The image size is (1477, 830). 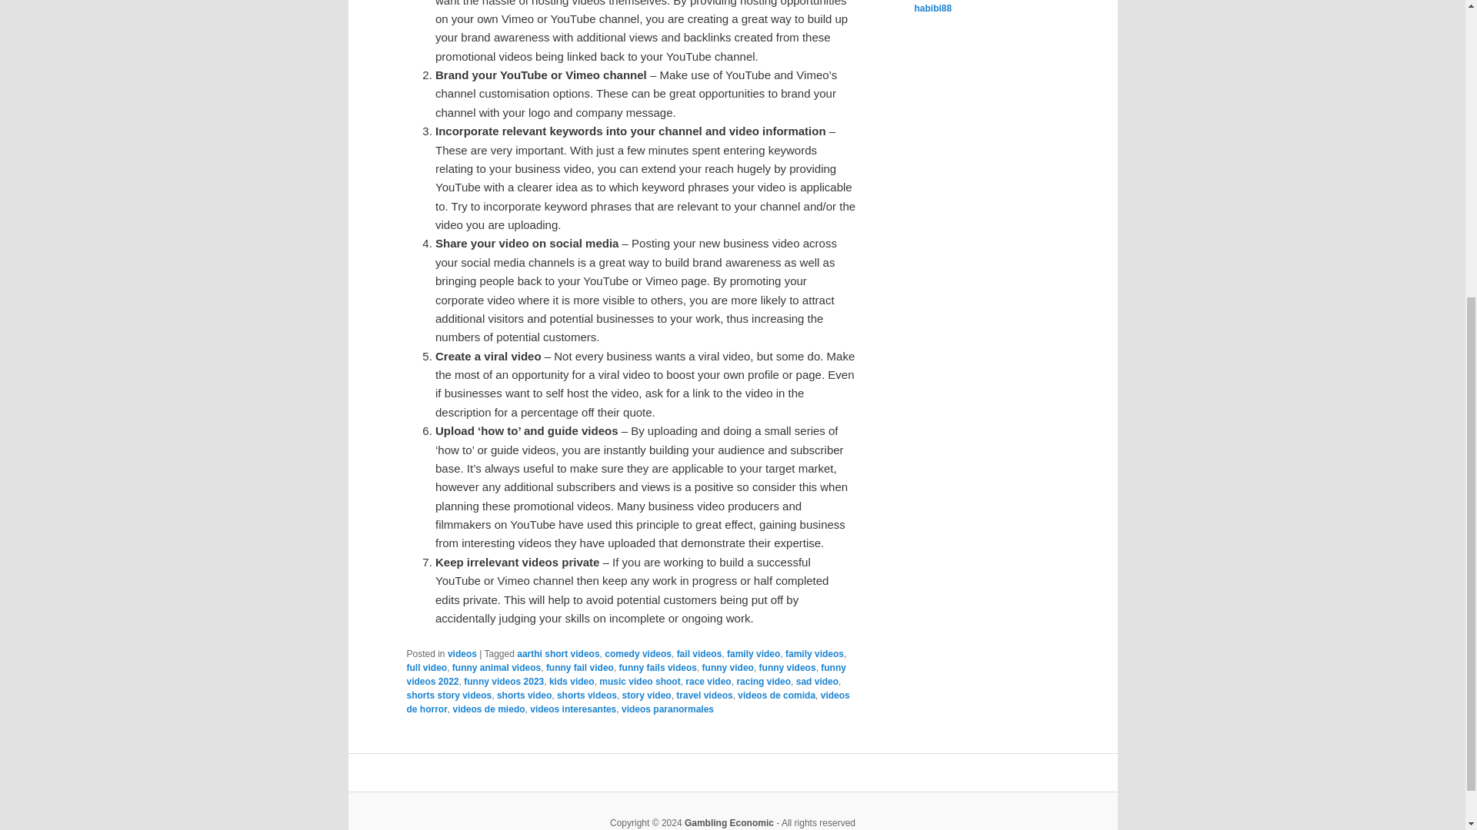 I want to click on funny videos, so click(x=788, y=667).